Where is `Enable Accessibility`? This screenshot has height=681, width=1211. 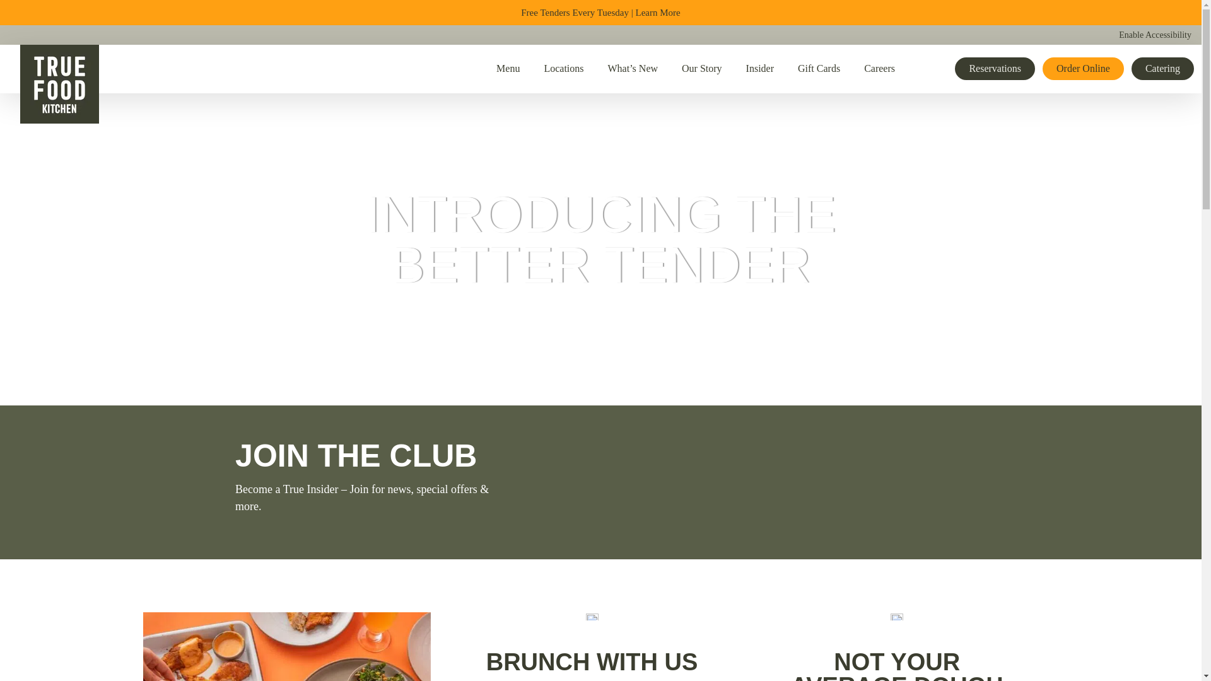
Enable Accessibility is located at coordinates (1155, 35).